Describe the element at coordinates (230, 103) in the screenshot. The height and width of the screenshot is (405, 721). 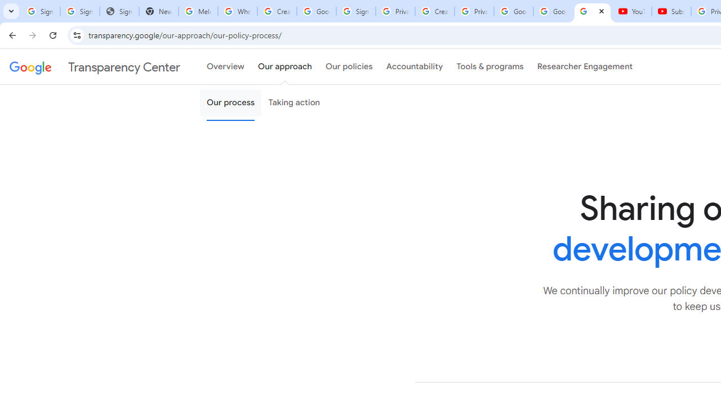
I see `Our process` at that location.